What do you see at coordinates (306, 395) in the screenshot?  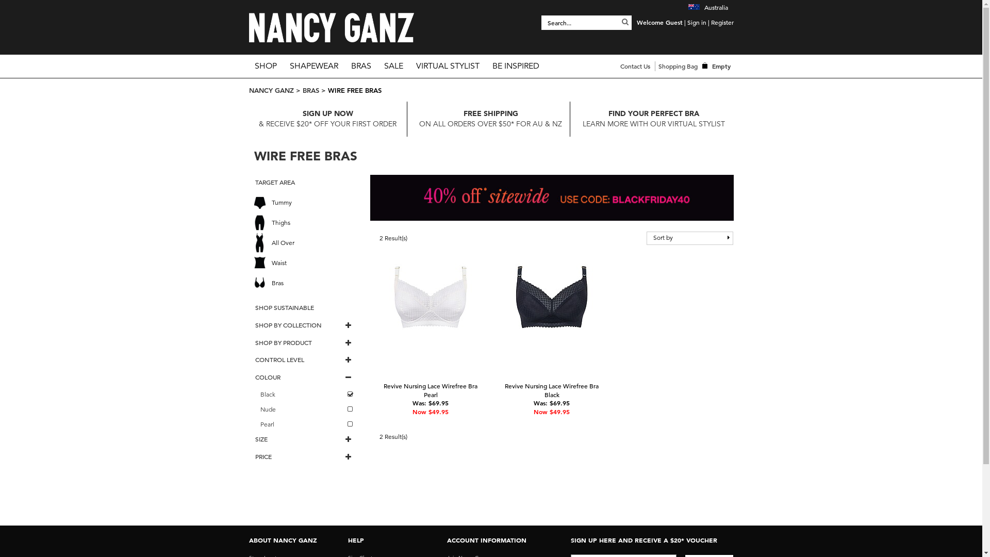 I see `Black` at bounding box center [306, 395].